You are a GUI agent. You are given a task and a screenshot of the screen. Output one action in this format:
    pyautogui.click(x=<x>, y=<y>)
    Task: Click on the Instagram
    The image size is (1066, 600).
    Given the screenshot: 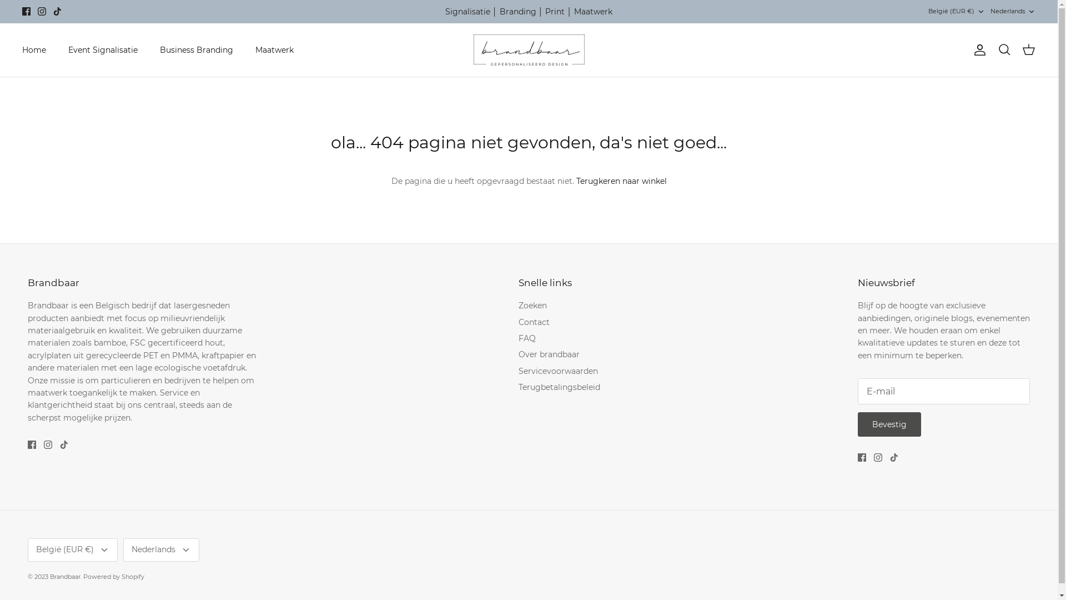 What is the action you would take?
    pyautogui.click(x=878, y=458)
    